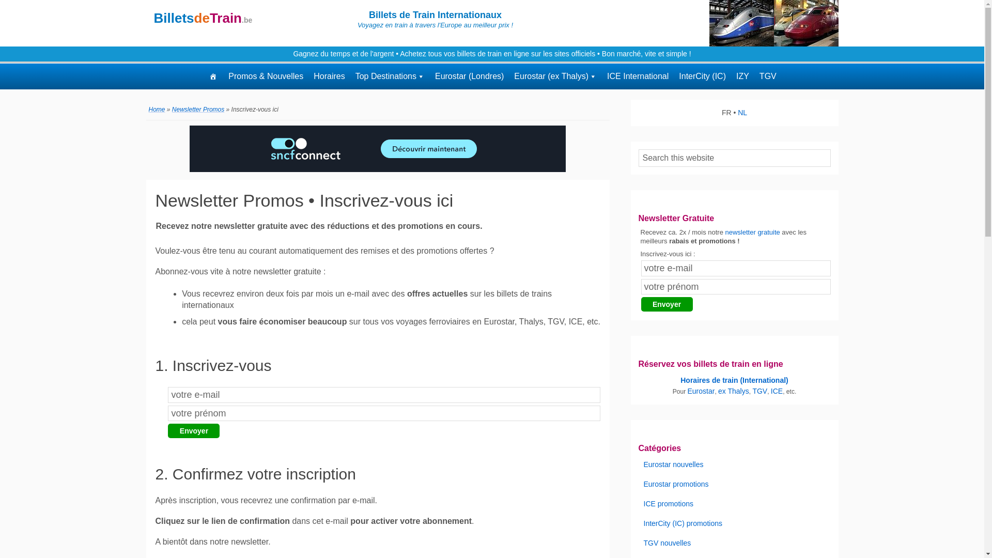 This screenshot has height=558, width=992. What do you see at coordinates (555, 76) in the screenshot?
I see `Eurostar (ex Thalys)` at bounding box center [555, 76].